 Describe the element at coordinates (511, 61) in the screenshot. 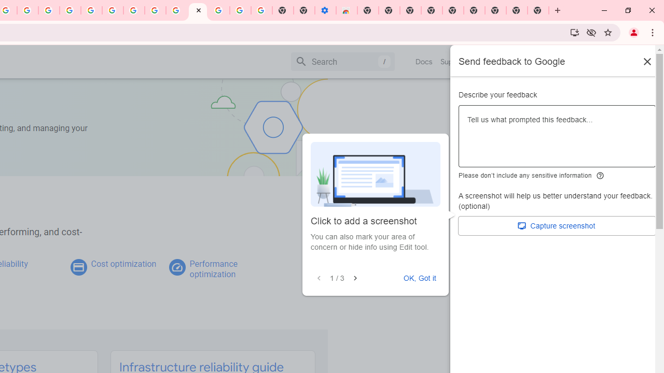

I see `English` at that location.